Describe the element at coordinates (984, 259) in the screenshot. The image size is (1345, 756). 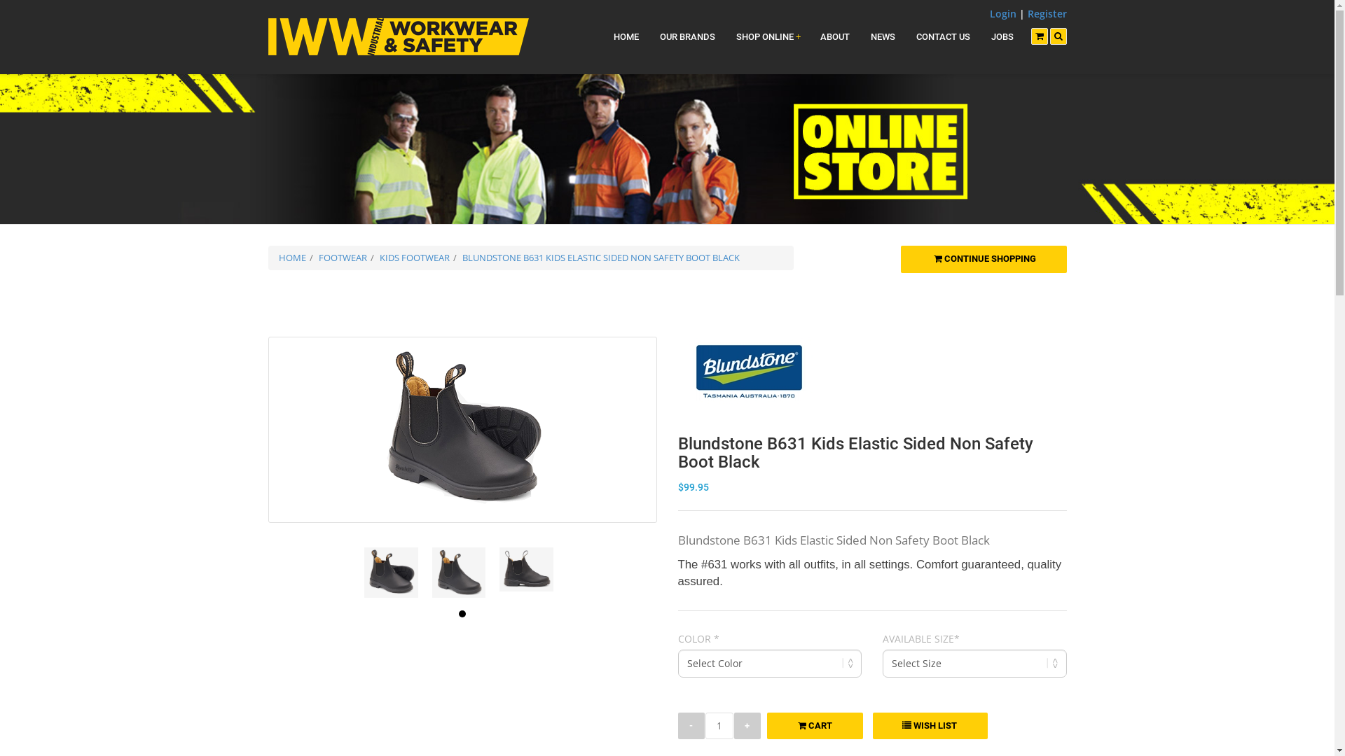
I see `  CONTINUE SHOPPING` at that location.